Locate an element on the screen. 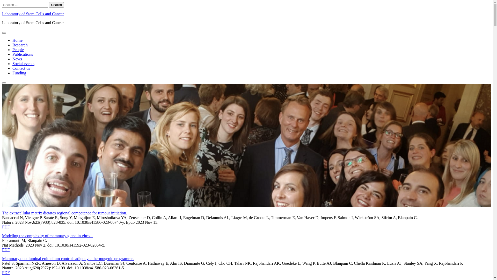  Home is located at coordinates (18, 40).